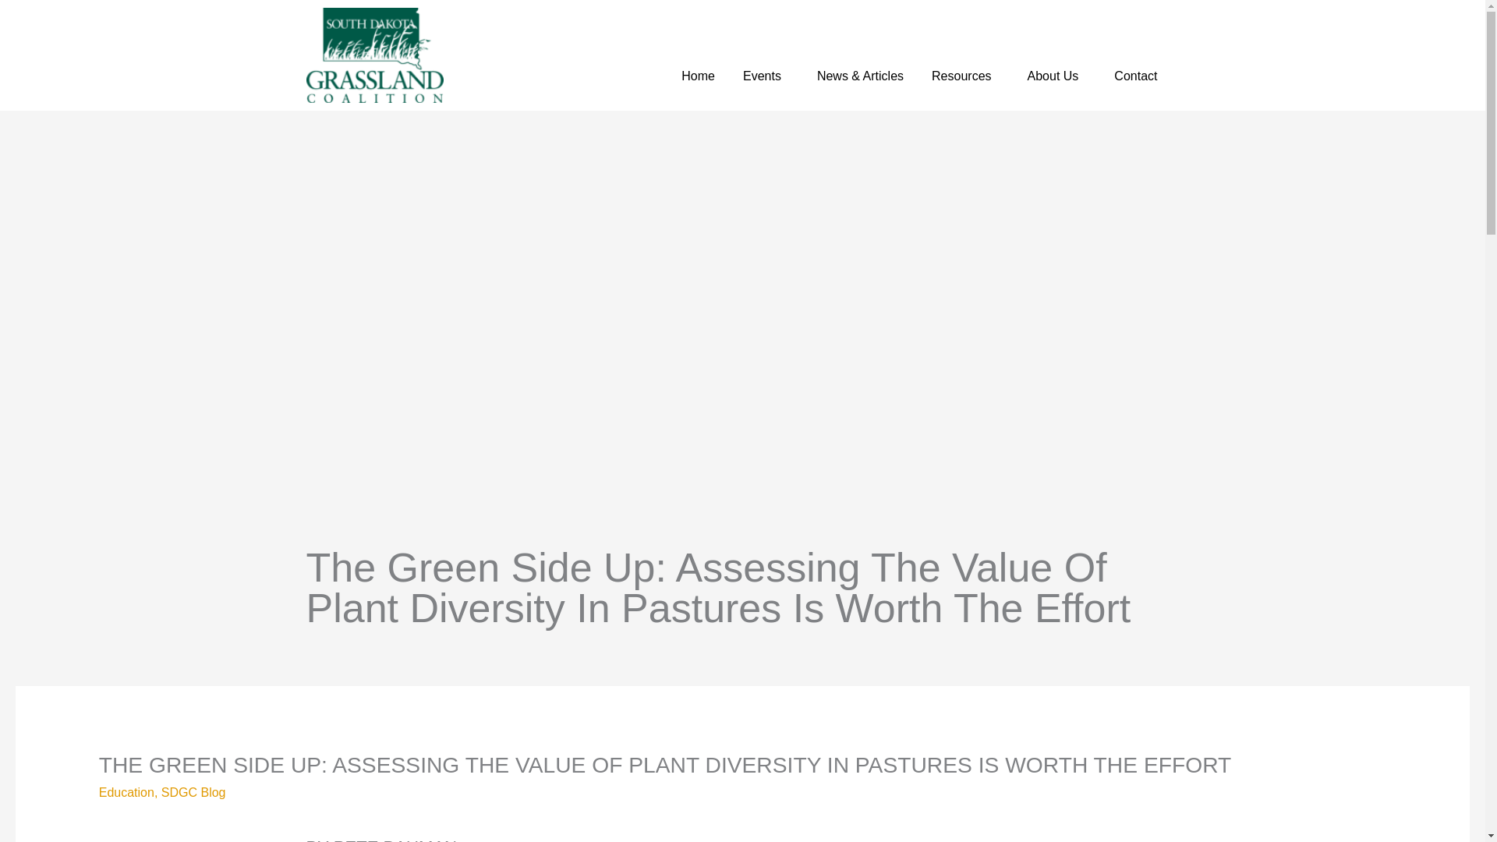 This screenshot has height=842, width=1497. I want to click on About Us, so click(1056, 76).